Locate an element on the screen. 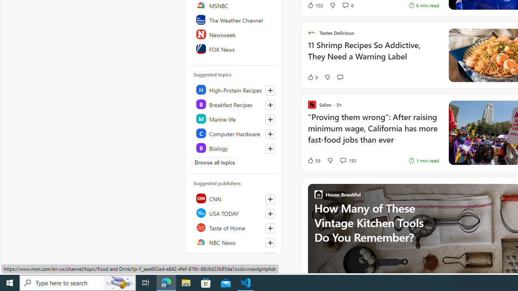  The Weather Channel is located at coordinates (234, 19).